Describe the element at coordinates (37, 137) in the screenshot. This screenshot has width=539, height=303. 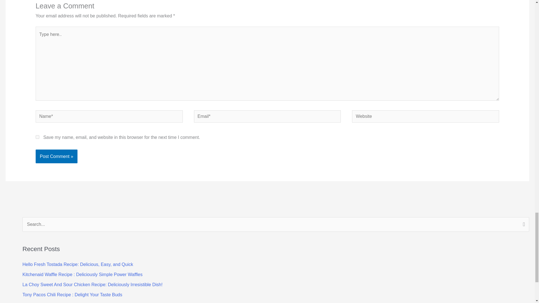
I see `yes` at that location.